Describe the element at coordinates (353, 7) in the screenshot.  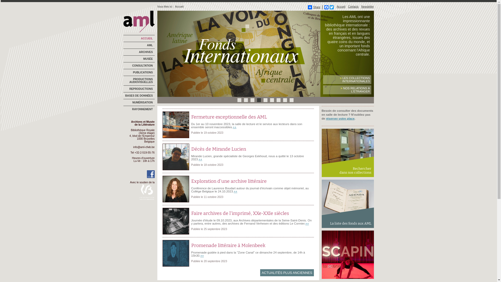
I see `Contacts` at that location.